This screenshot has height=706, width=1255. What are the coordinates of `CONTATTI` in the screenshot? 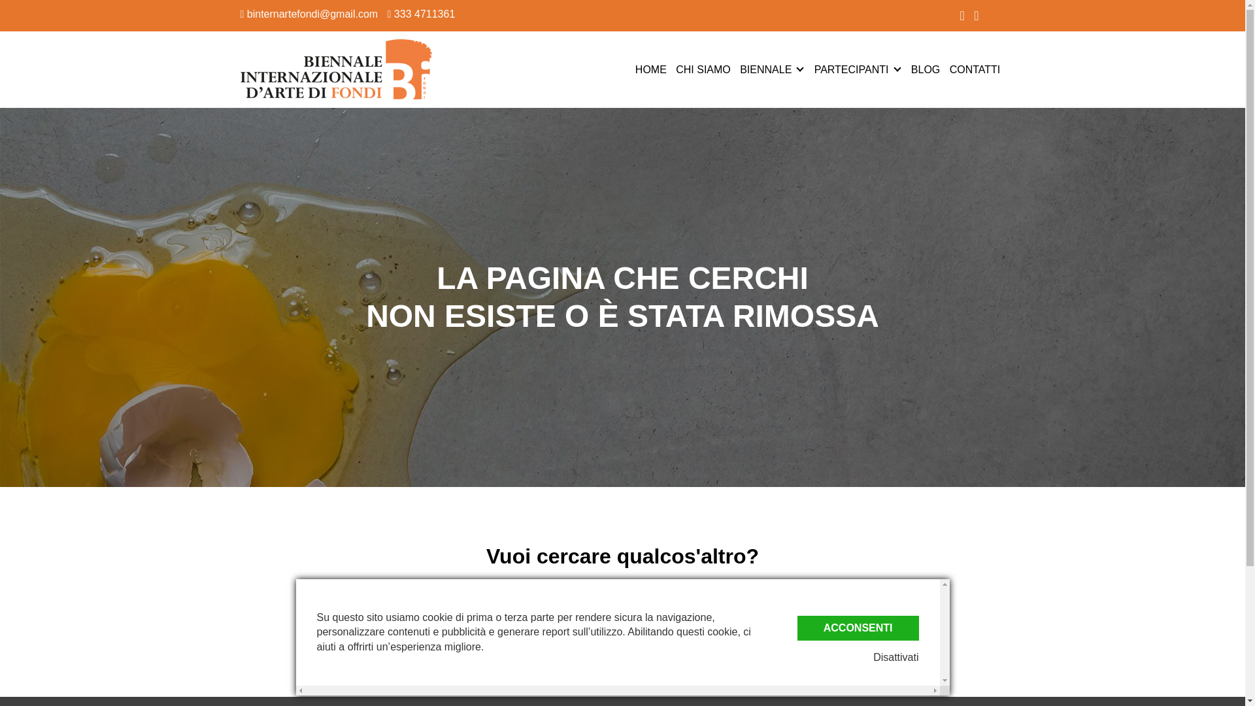 It's located at (975, 69).